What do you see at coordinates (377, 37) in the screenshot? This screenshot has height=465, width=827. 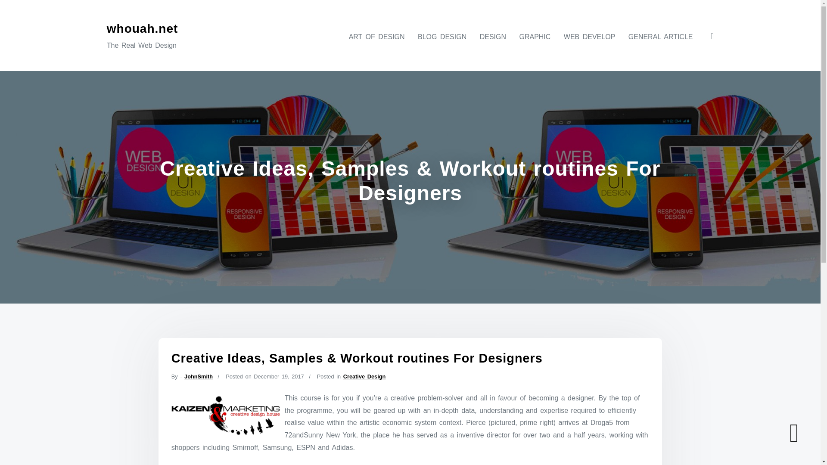 I see `ART OF DESIGN` at bounding box center [377, 37].